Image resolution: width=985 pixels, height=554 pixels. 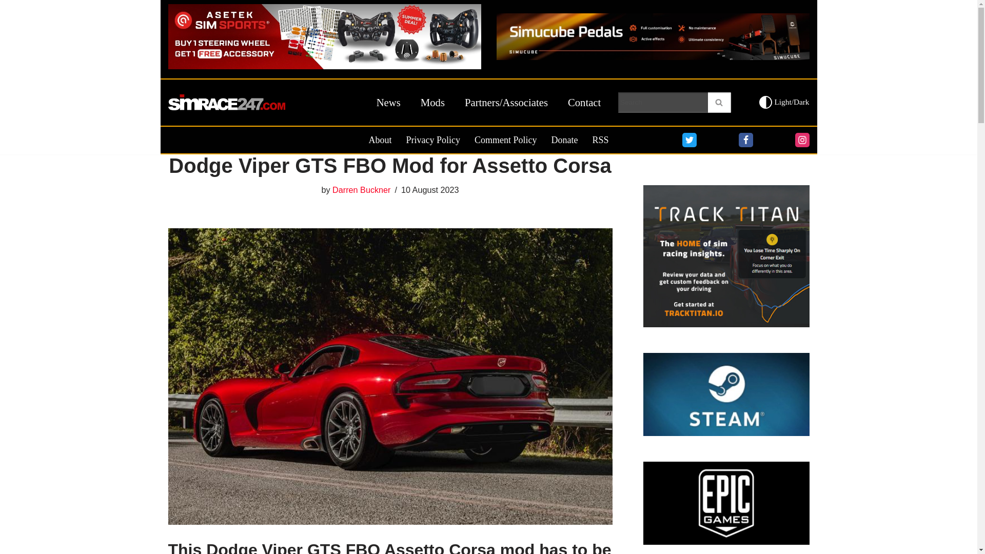 What do you see at coordinates (388, 103) in the screenshot?
I see `News` at bounding box center [388, 103].